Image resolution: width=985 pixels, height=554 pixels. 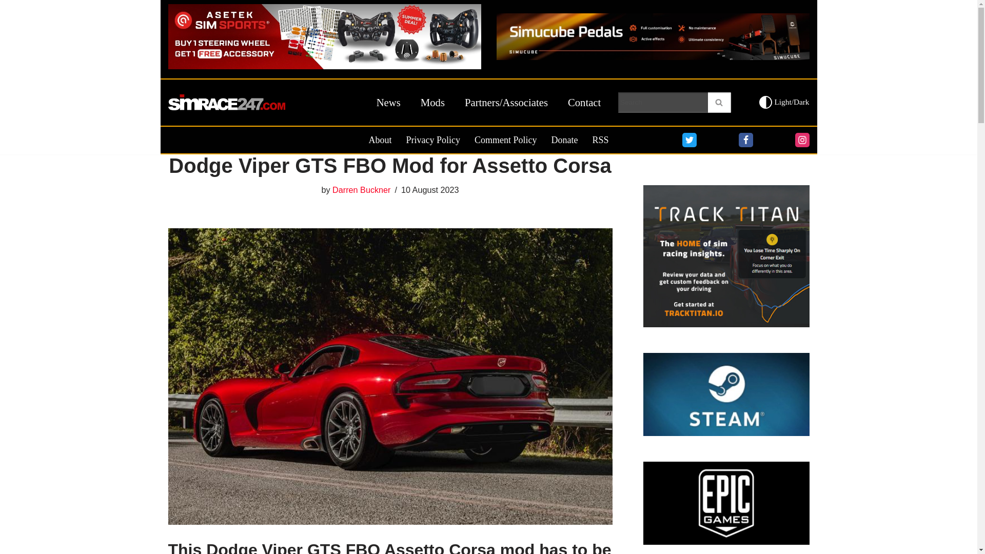 What do you see at coordinates (388, 103) in the screenshot?
I see `News` at bounding box center [388, 103].